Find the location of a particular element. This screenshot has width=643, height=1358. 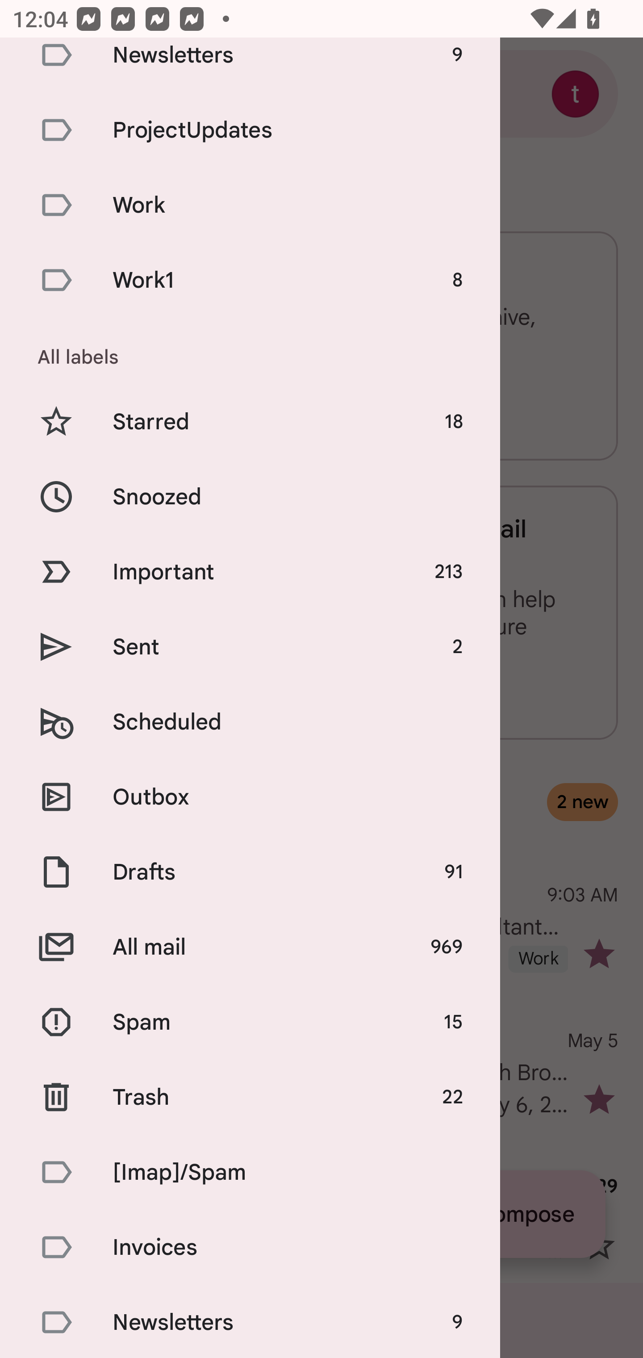

Work1 8 is located at coordinates (250, 281).